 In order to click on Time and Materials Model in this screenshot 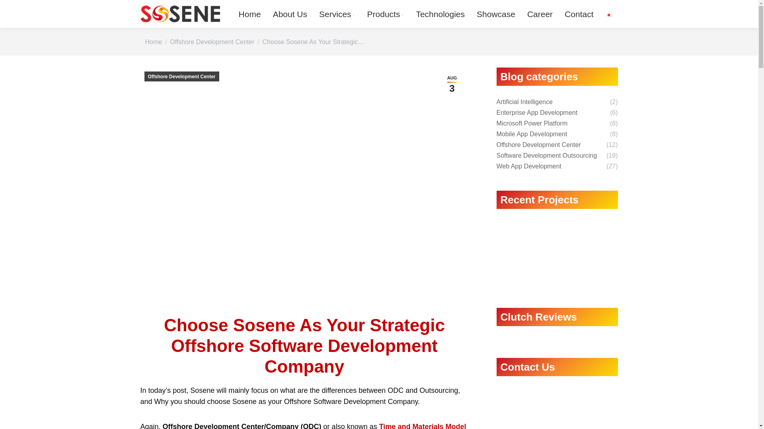, I will do `click(212, 41)`.